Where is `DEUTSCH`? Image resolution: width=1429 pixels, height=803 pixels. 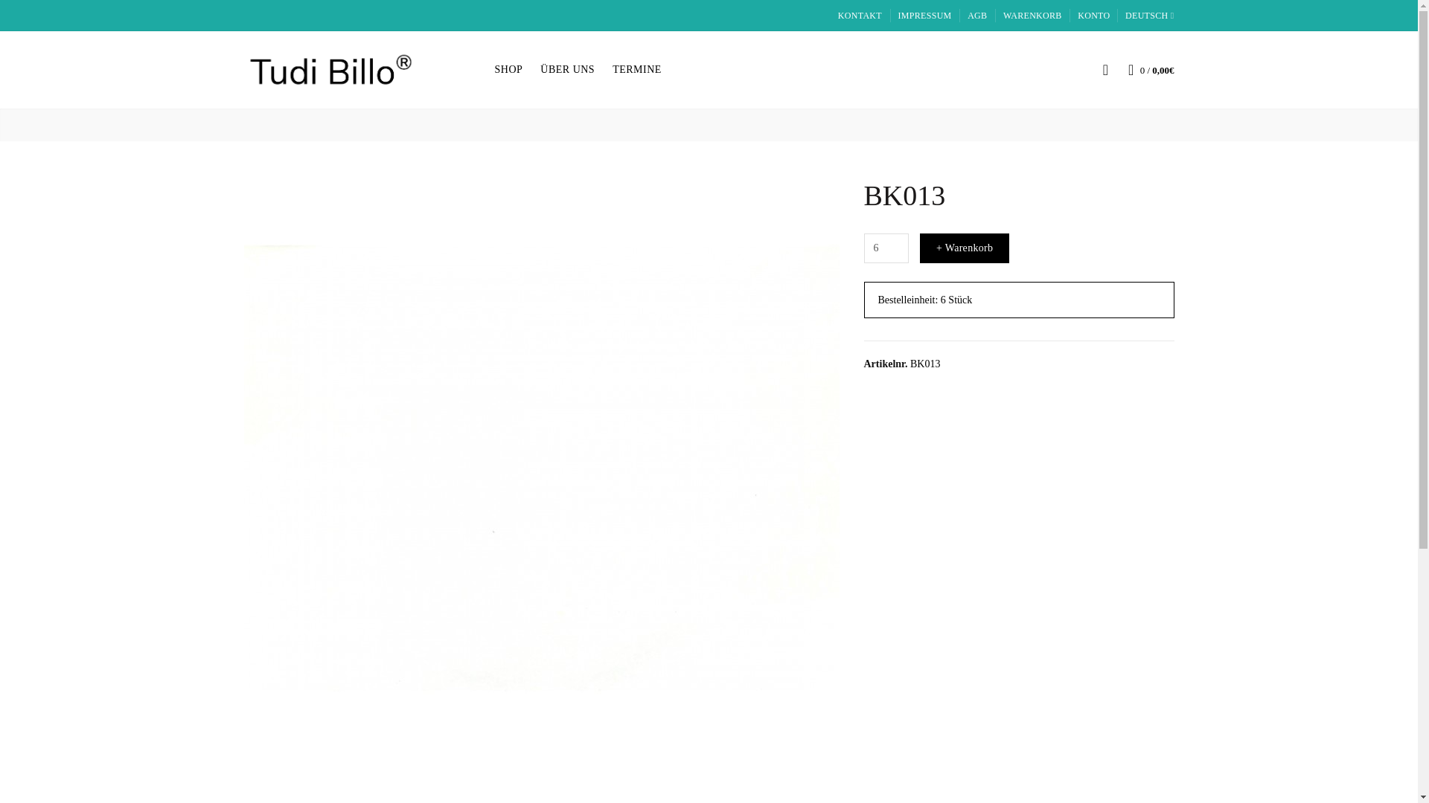 DEUTSCH is located at coordinates (1148, 16).